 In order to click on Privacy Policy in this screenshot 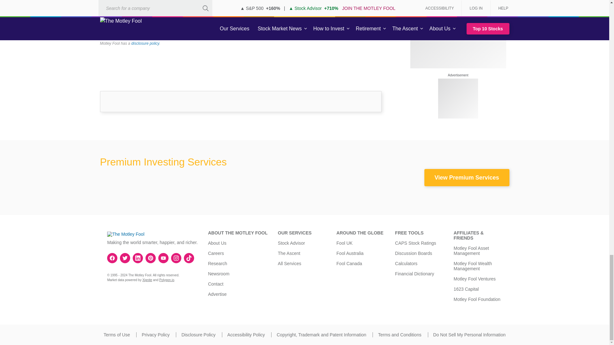, I will do `click(155, 335)`.